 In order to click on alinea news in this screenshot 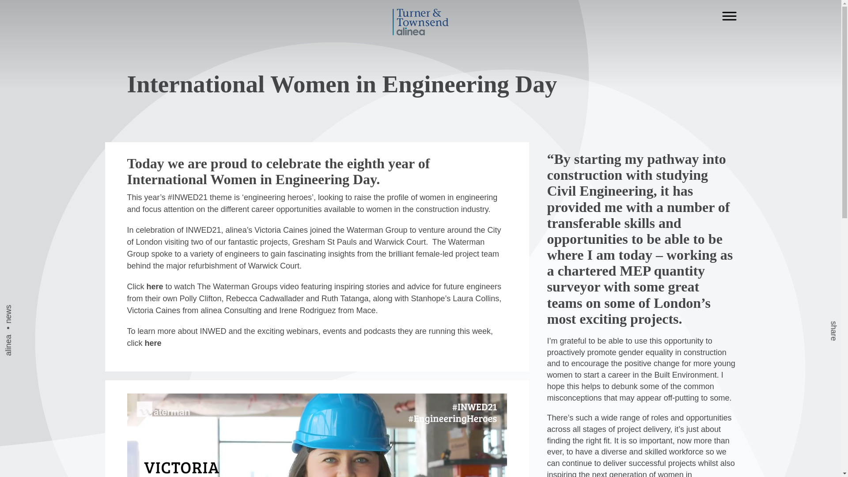, I will do `click(34, 92)`.